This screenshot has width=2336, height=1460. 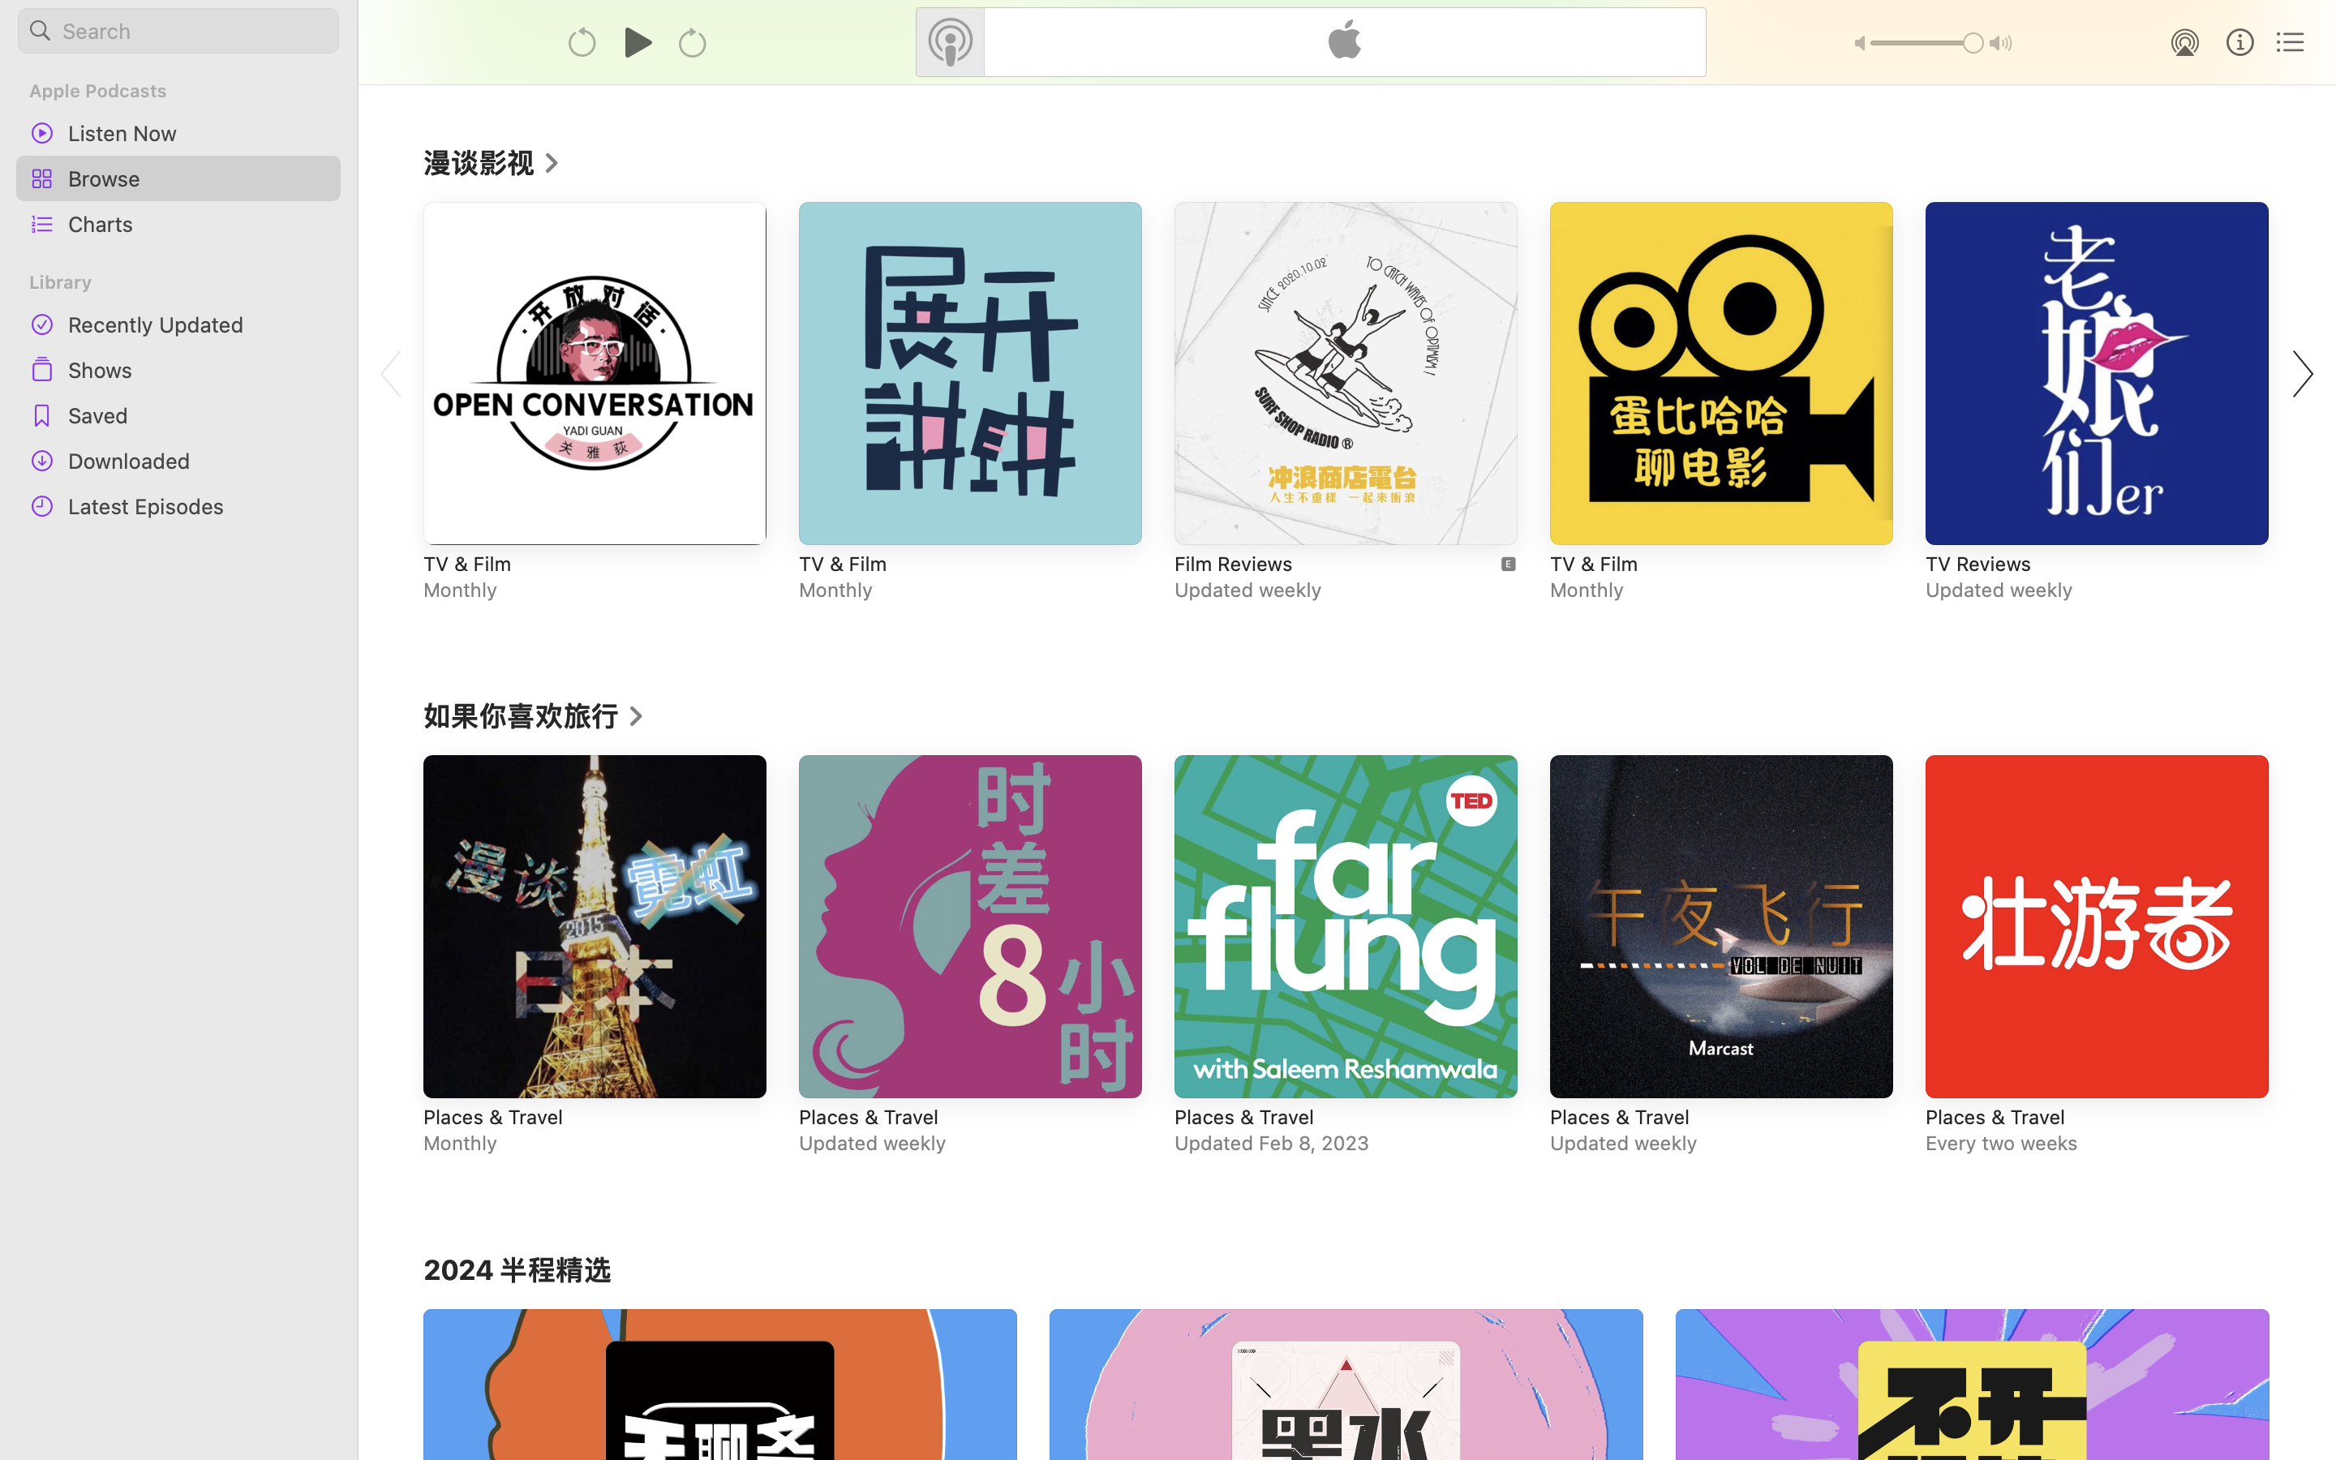 I want to click on 1.0, so click(x=1927, y=43).